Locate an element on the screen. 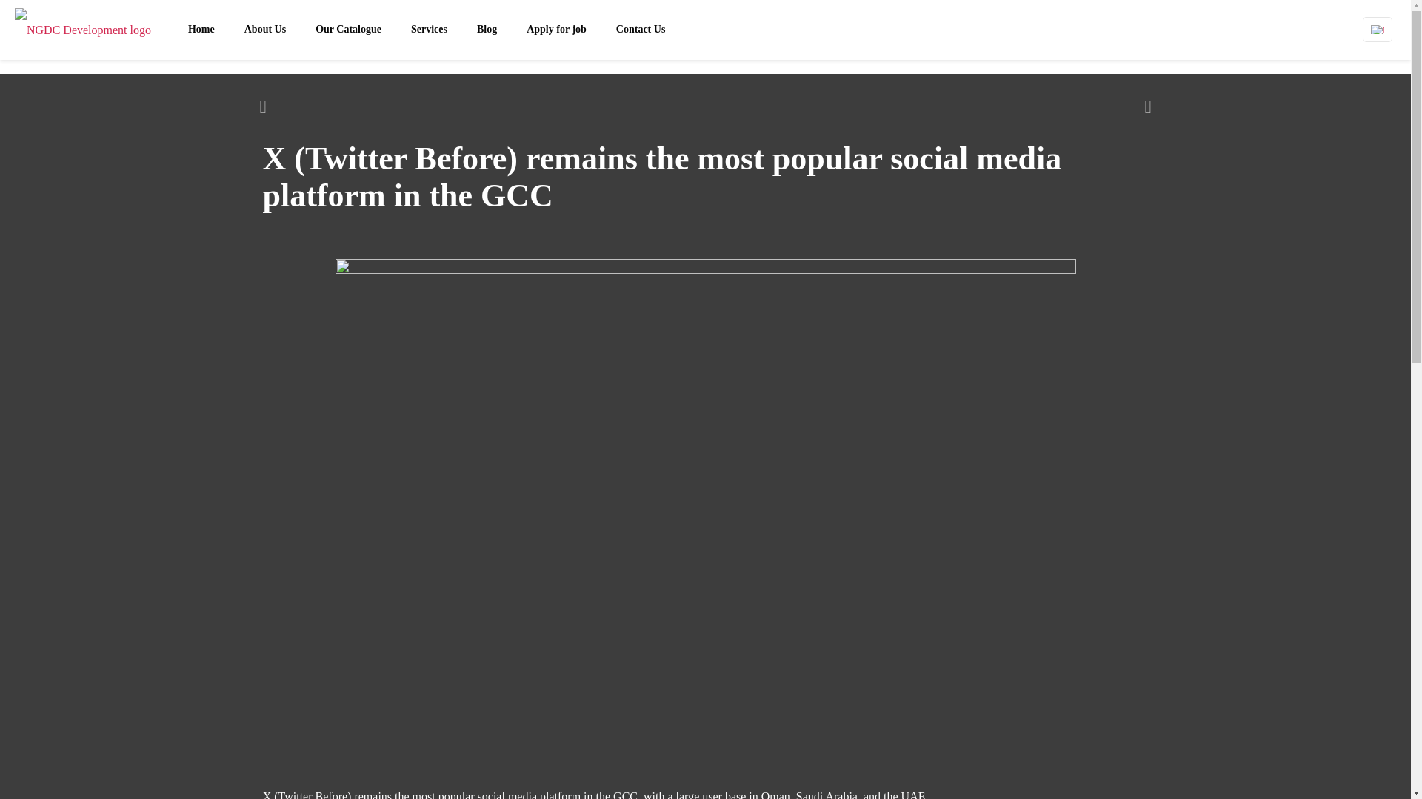  Contact Us is located at coordinates (641, 30).